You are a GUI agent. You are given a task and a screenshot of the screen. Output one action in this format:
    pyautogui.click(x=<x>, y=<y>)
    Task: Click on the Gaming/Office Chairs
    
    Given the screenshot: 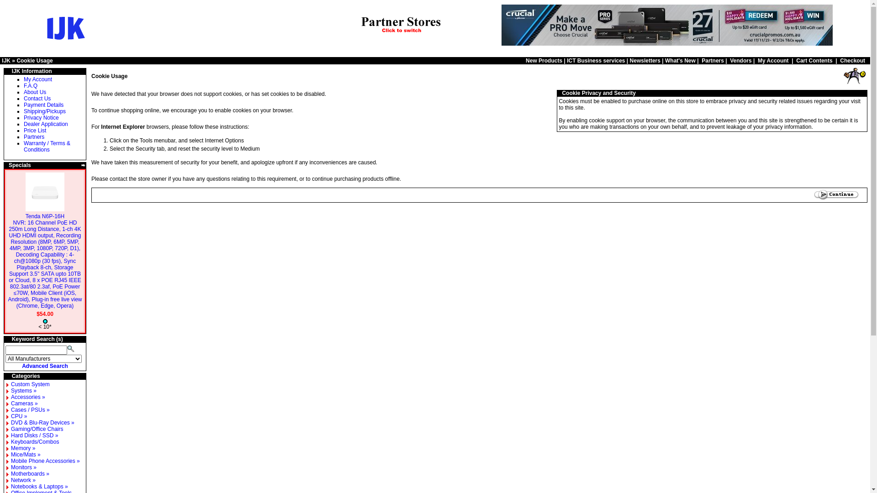 What is the action you would take?
    pyautogui.click(x=37, y=429)
    